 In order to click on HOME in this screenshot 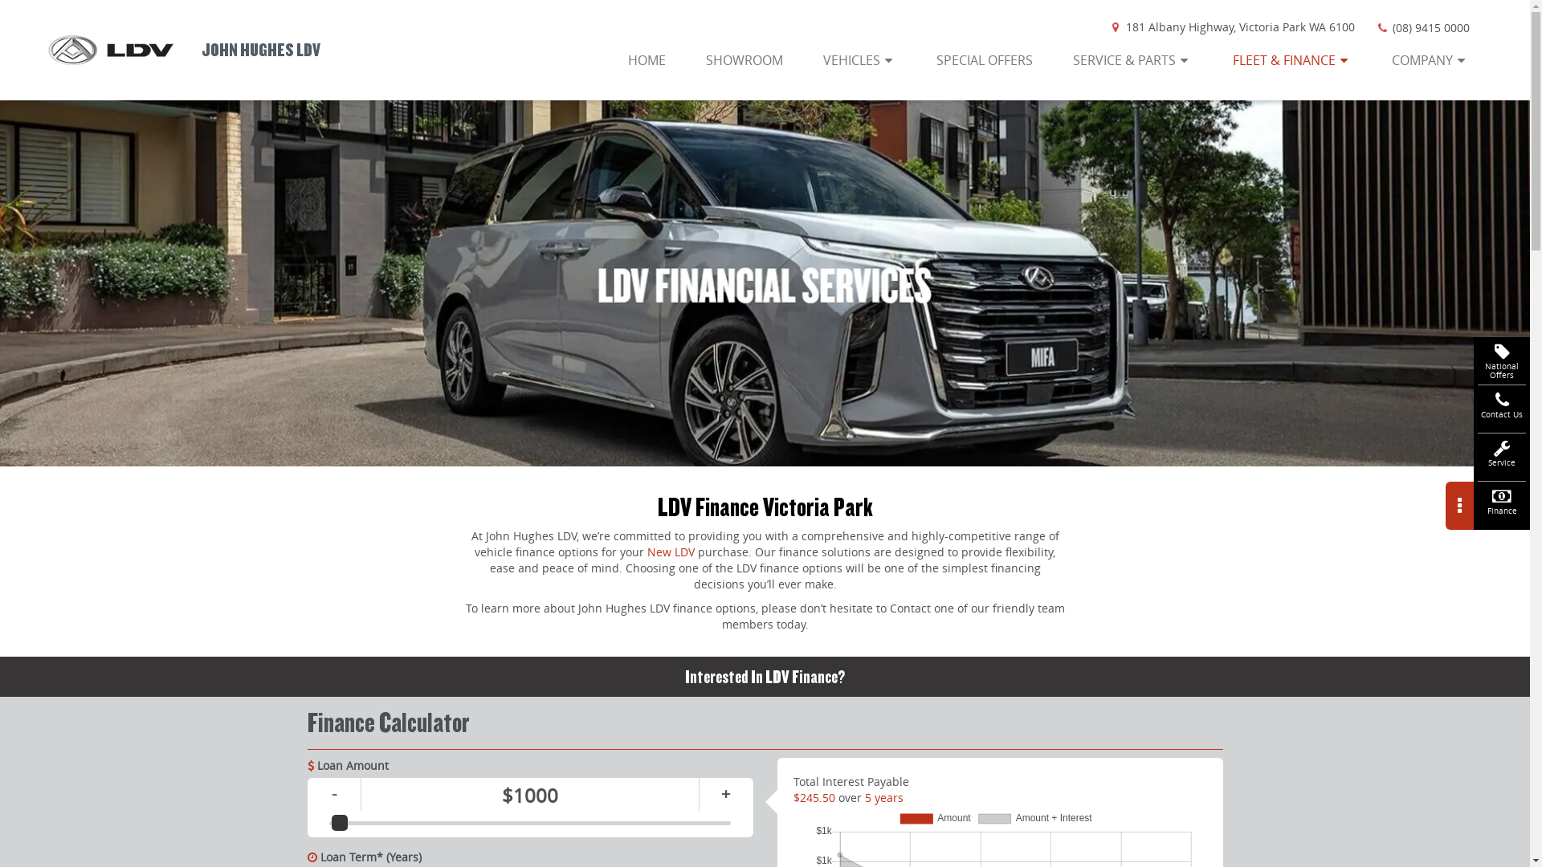, I will do `click(649, 60)`.